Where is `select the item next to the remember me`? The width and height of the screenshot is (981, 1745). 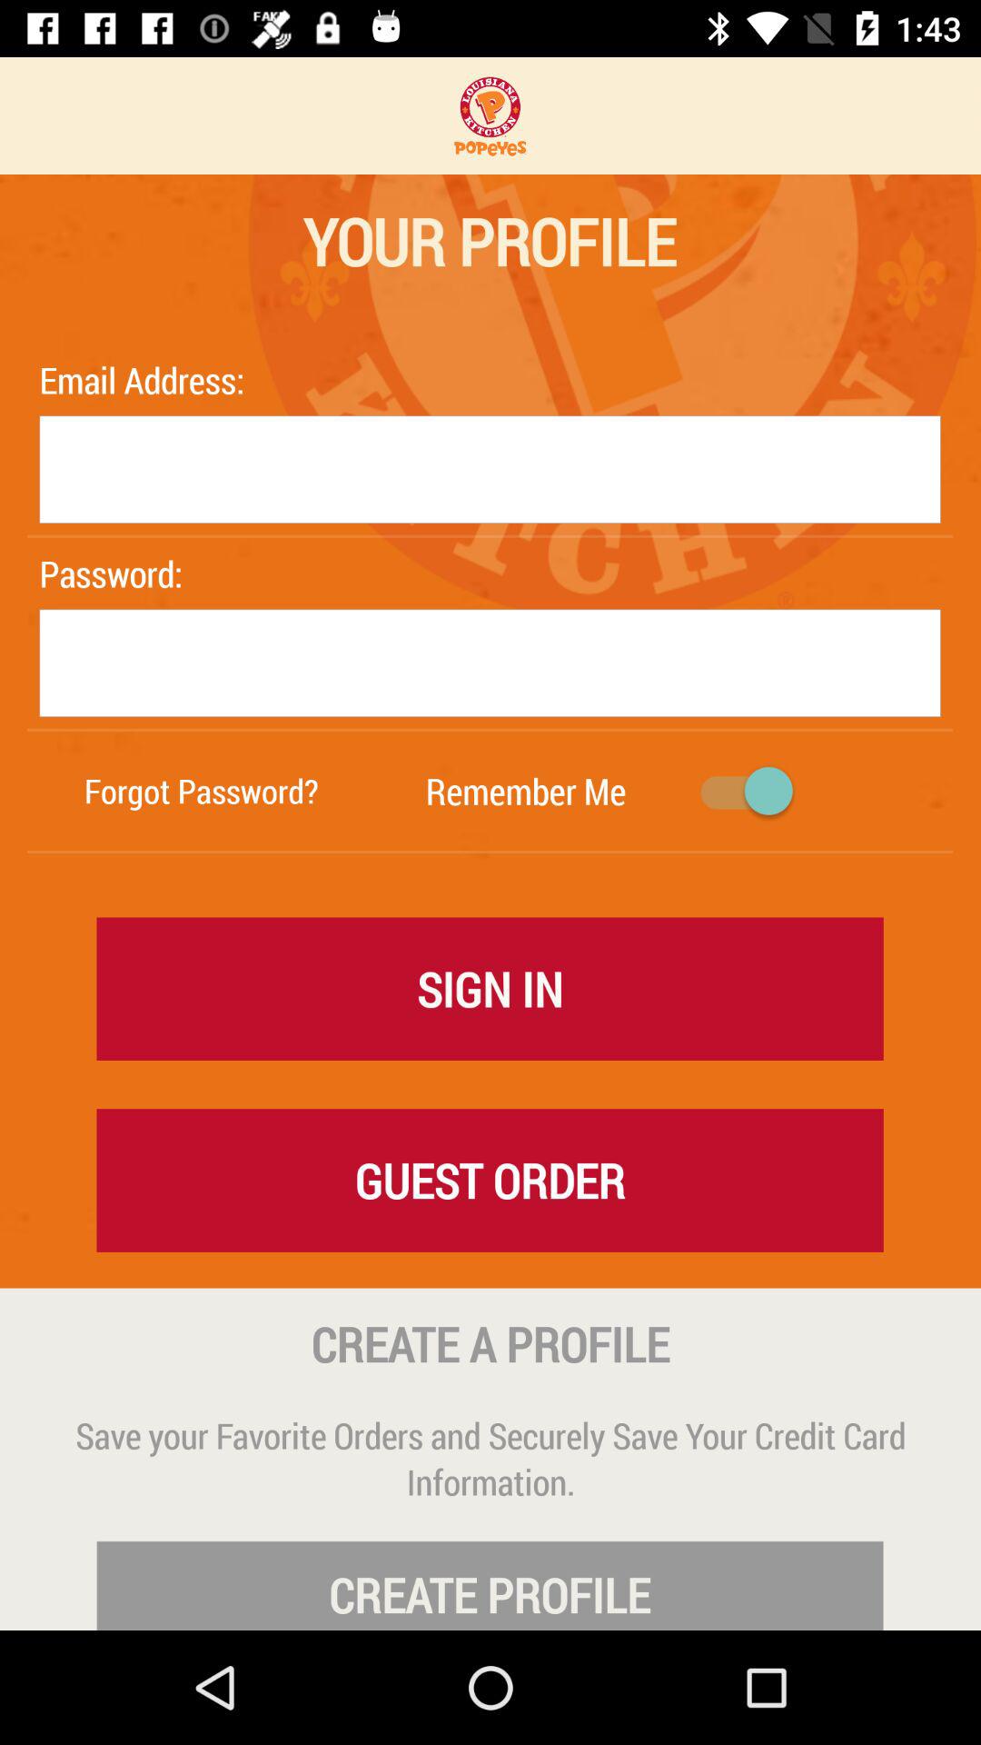 select the item next to the remember me is located at coordinates (202, 791).